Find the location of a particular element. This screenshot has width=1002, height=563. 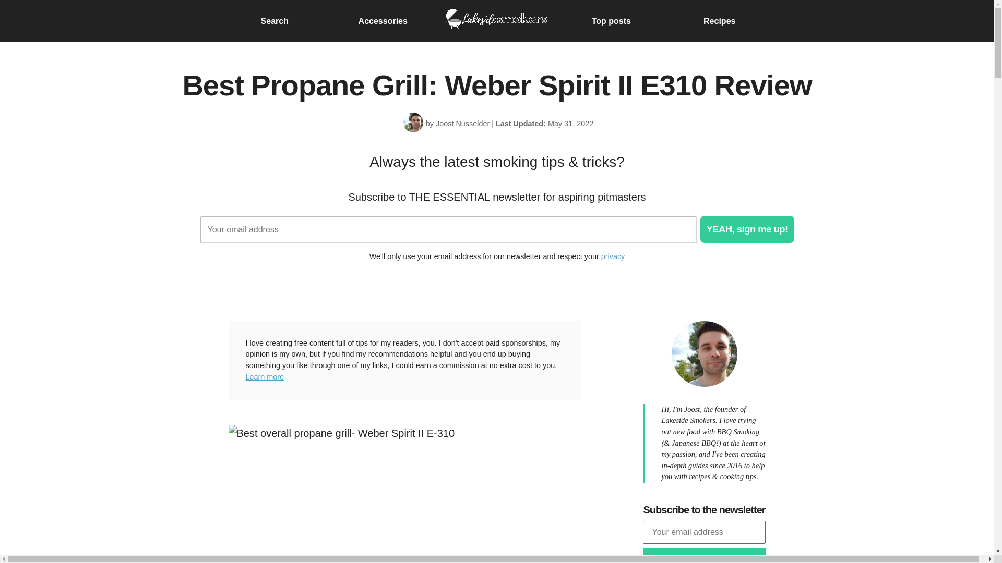

Recipes is located at coordinates (719, 21).